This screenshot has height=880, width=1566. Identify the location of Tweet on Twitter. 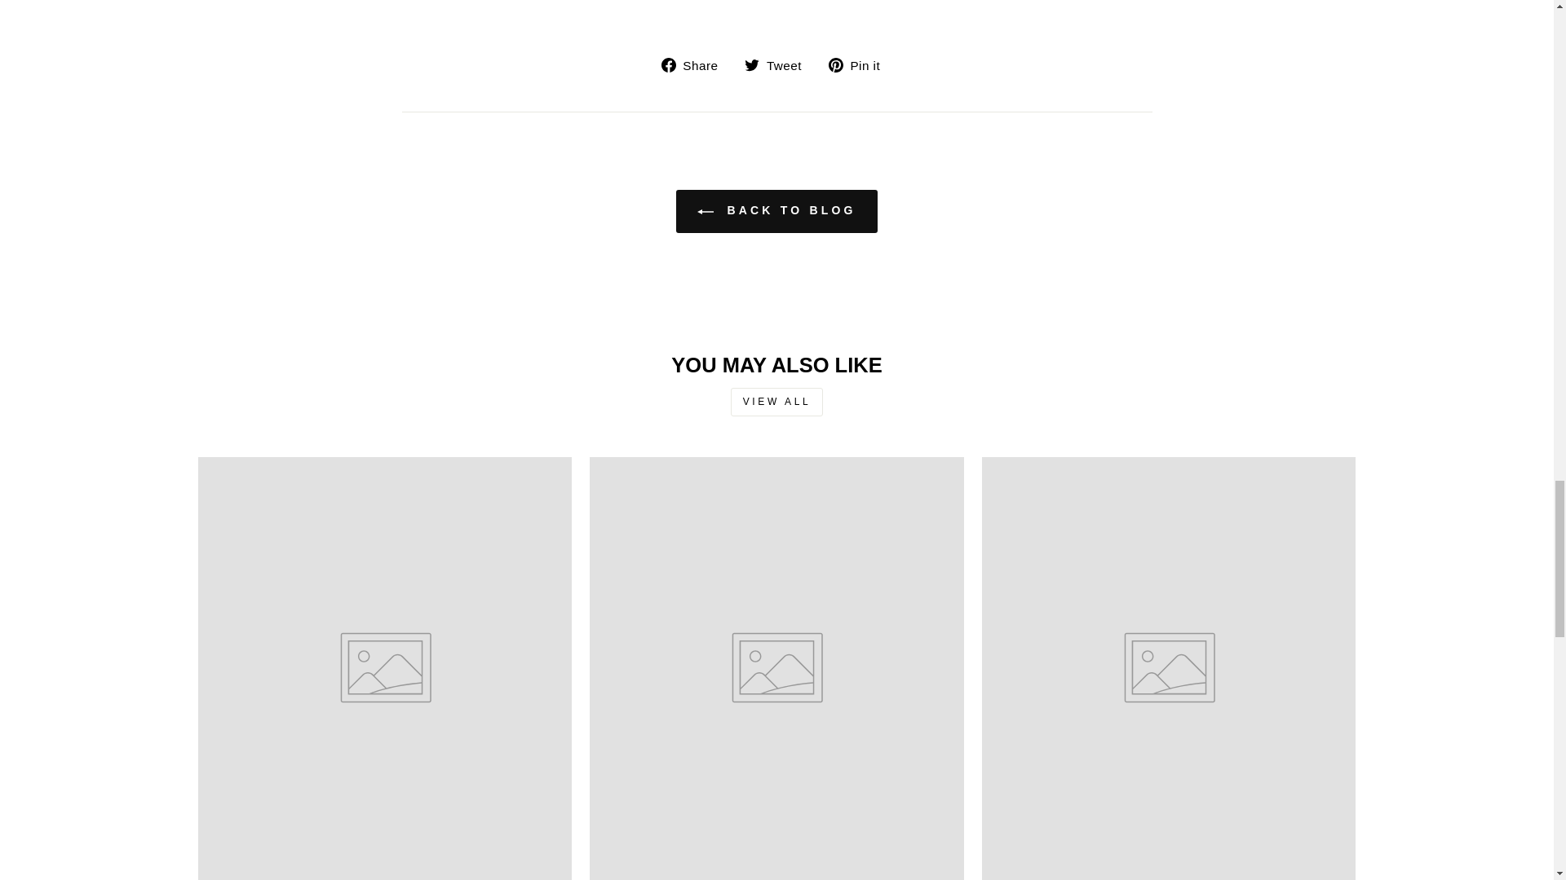
(780, 64).